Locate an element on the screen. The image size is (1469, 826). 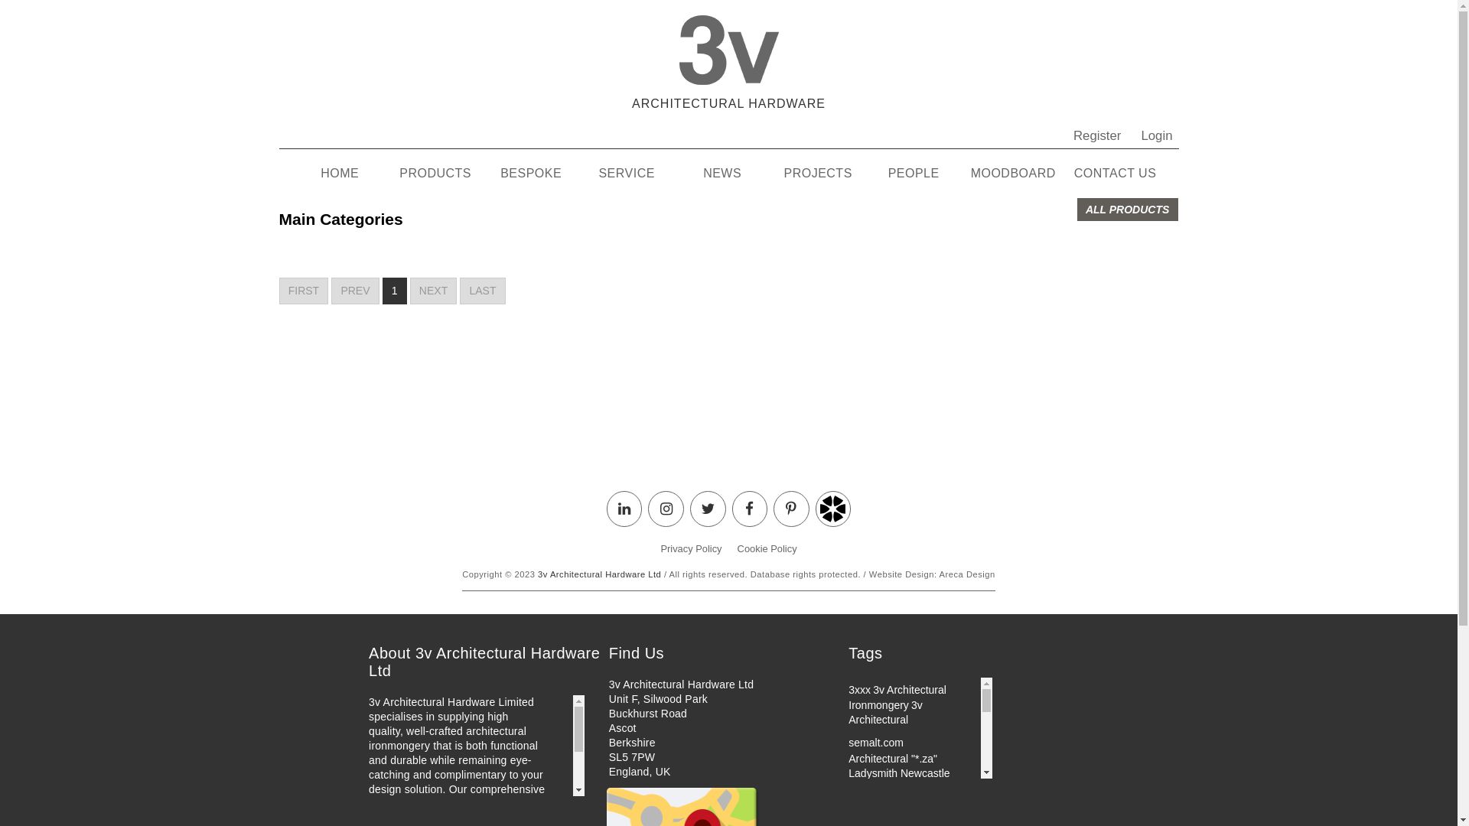
Privacy Policy is located at coordinates (691, 549).